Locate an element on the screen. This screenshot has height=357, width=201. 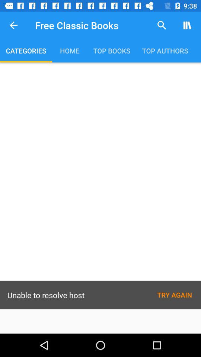
select the text try again is located at coordinates (174, 295).